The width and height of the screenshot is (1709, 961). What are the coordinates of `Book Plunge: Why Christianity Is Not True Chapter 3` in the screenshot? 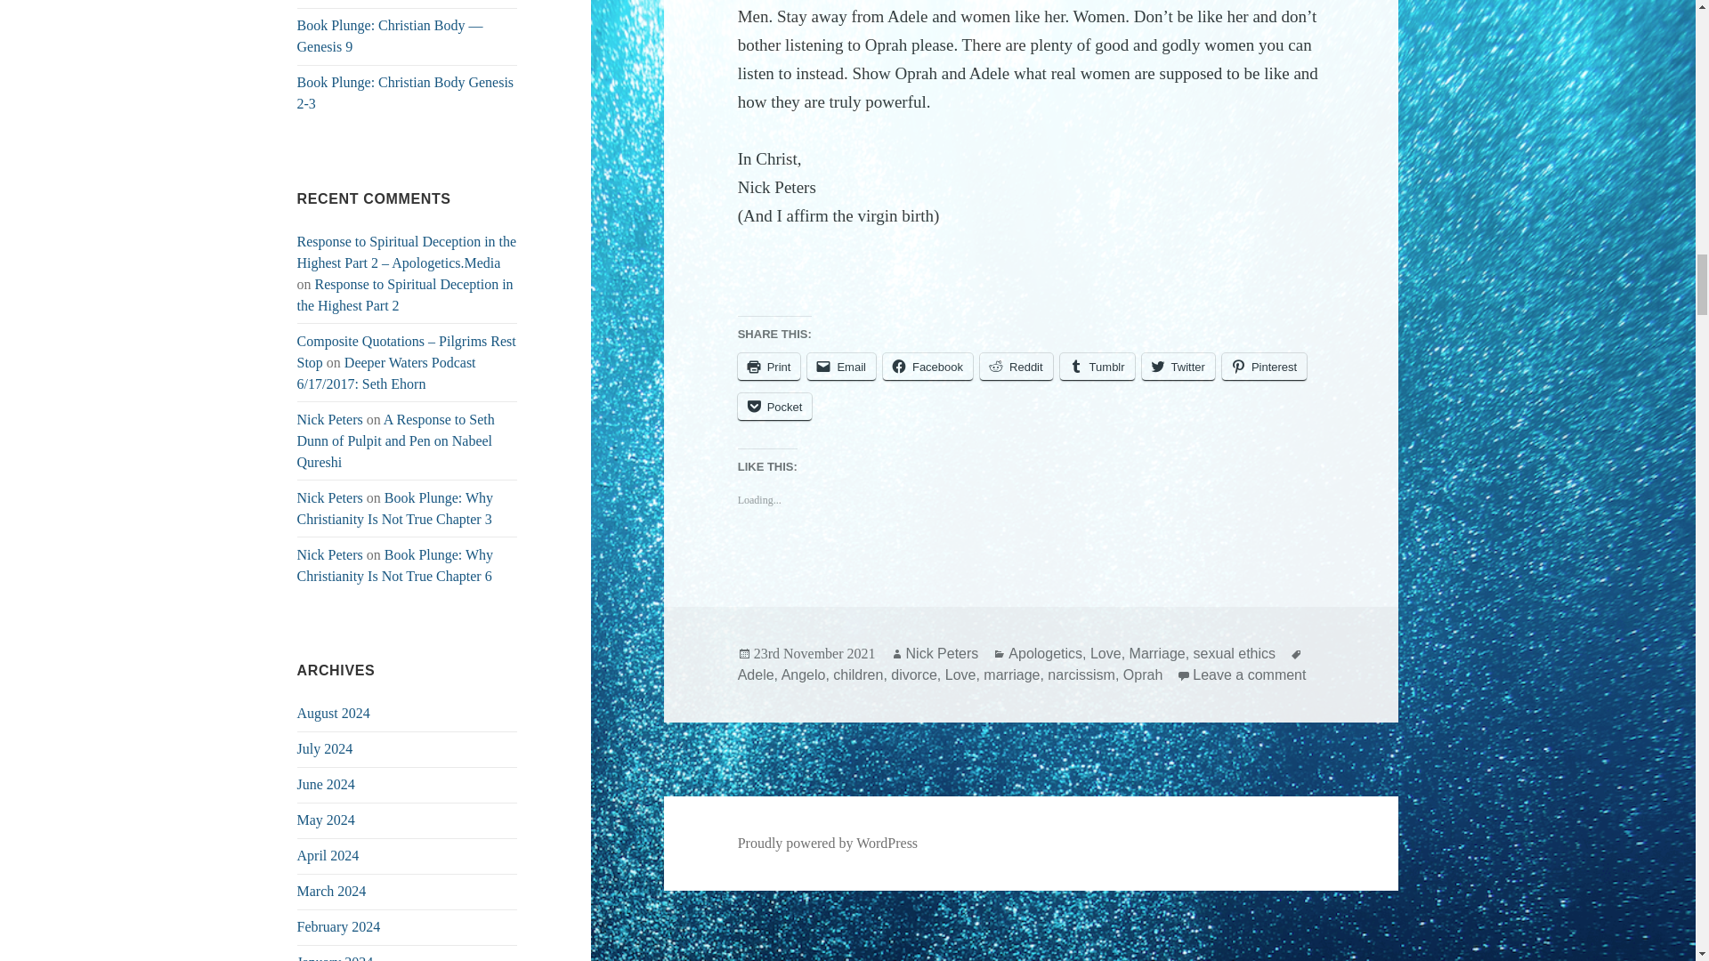 It's located at (395, 507).